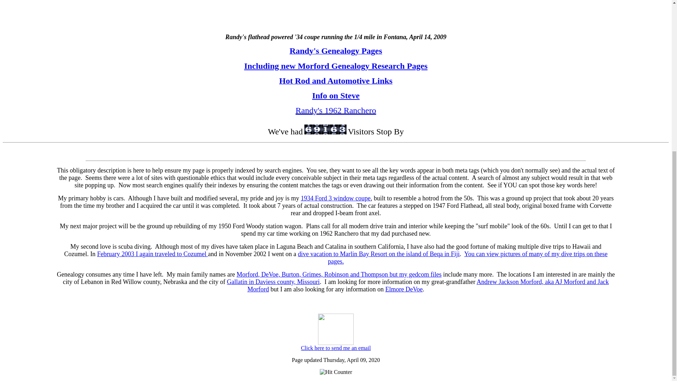 This screenshot has width=677, height=381. I want to click on 1934 Ford 3 window coupe, so click(335, 198).